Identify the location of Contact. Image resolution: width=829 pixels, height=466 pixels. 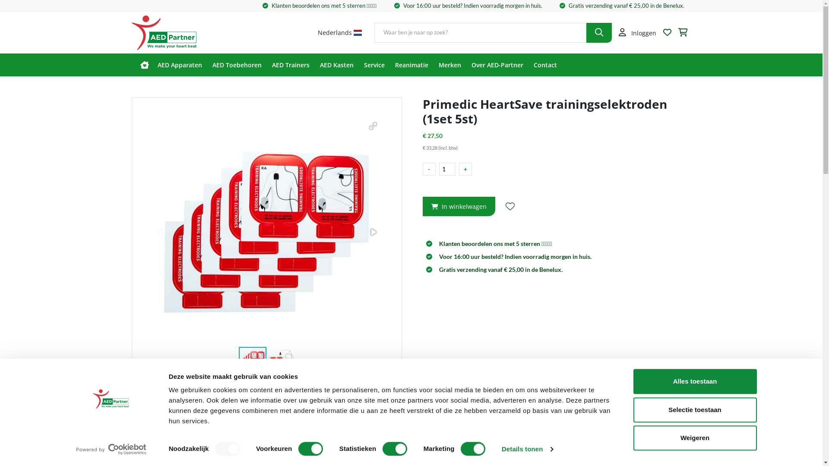
(545, 65).